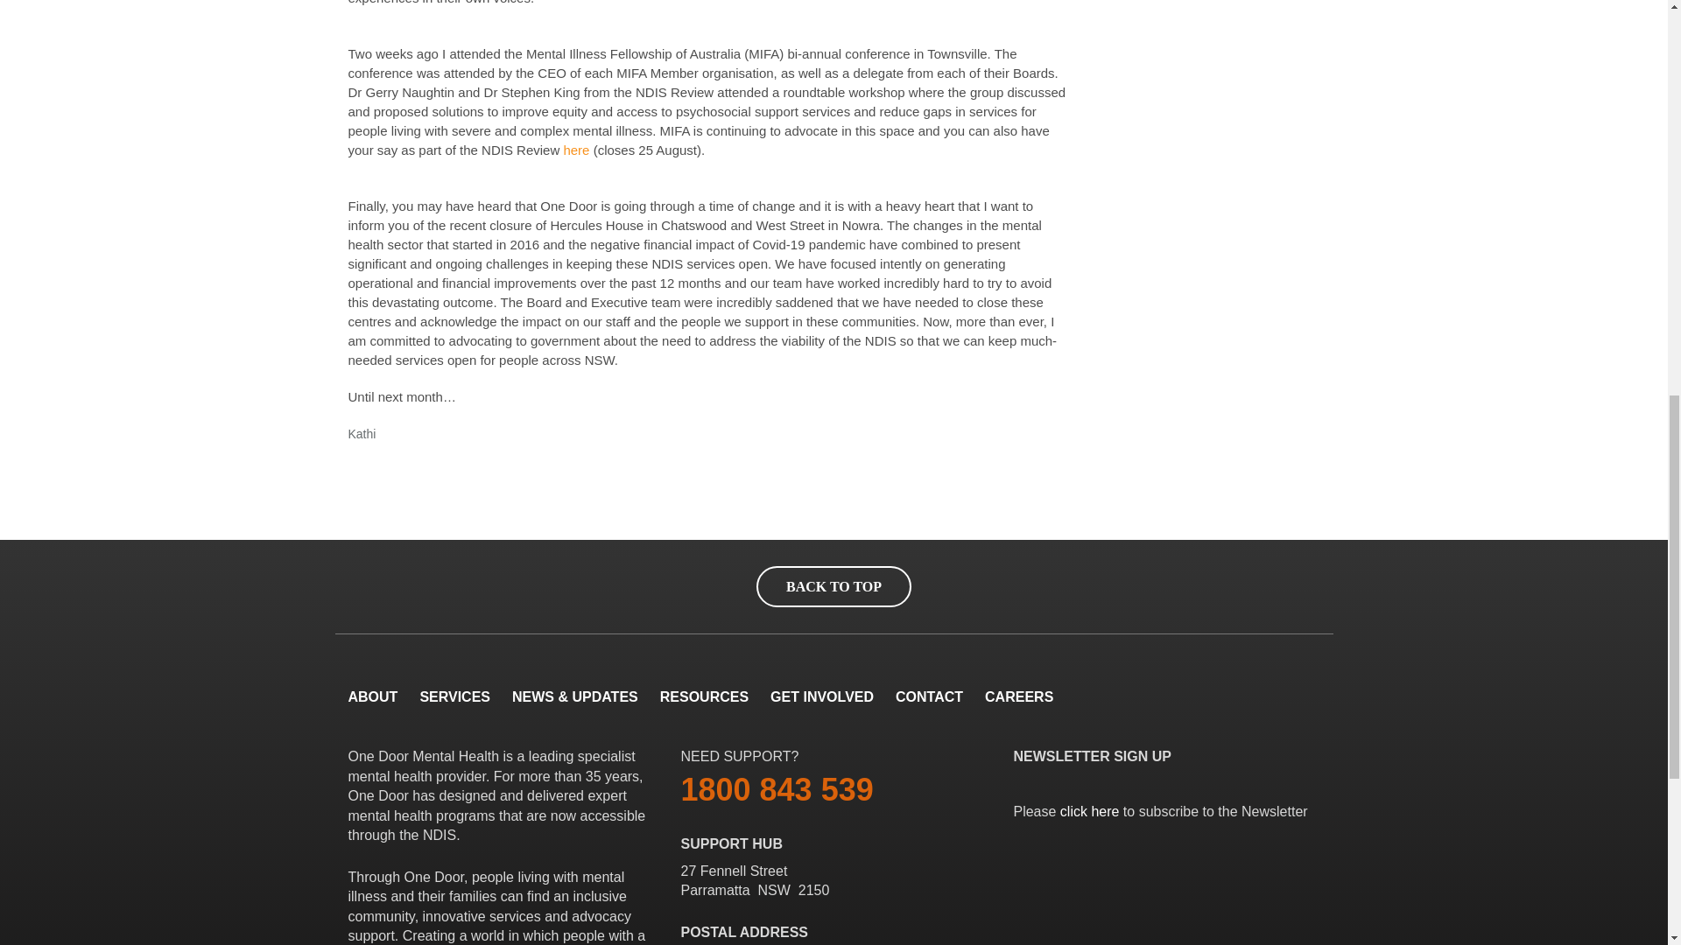 This screenshot has width=1681, height=945. What do you see at coordinates (704, 696) in the screenshot?
I see `RESOURCES` at bounding box center [704, 696].